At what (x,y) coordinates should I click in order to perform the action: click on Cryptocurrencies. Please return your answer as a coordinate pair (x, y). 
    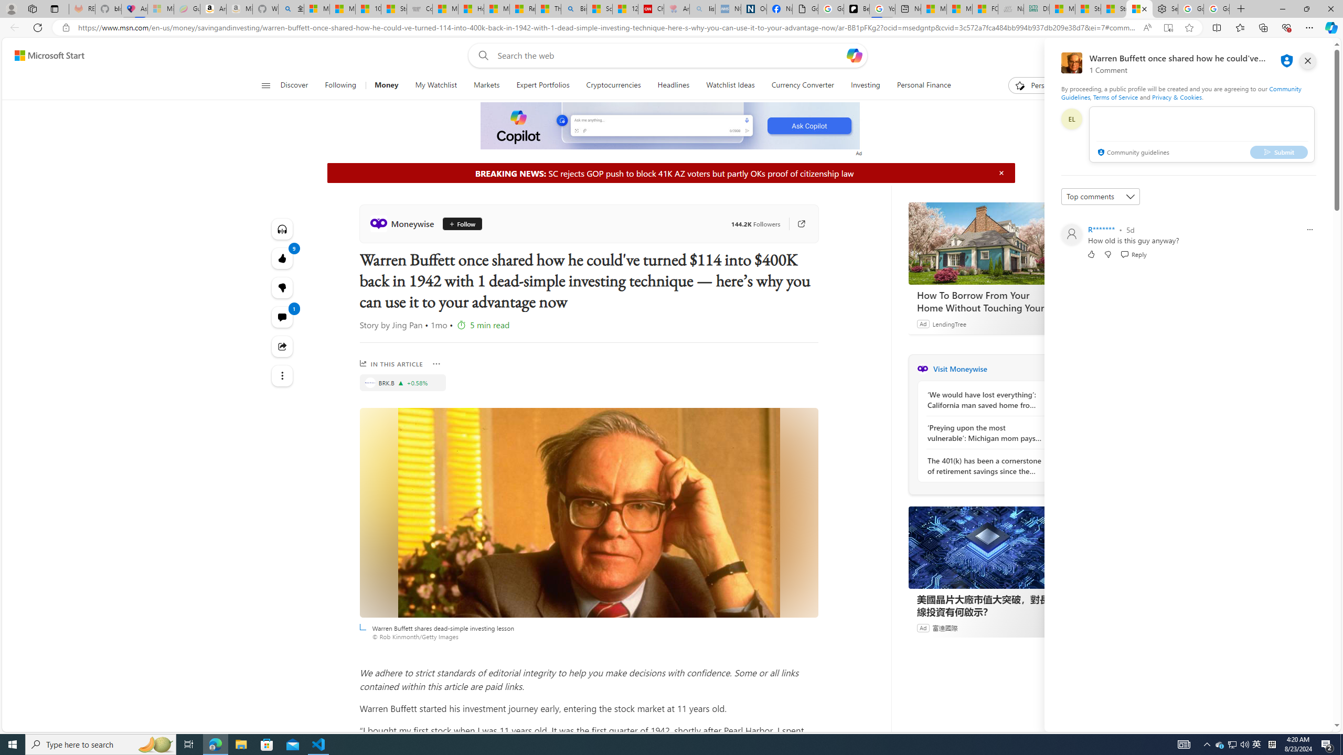
    Looking at the image, I should click on (613, 85).